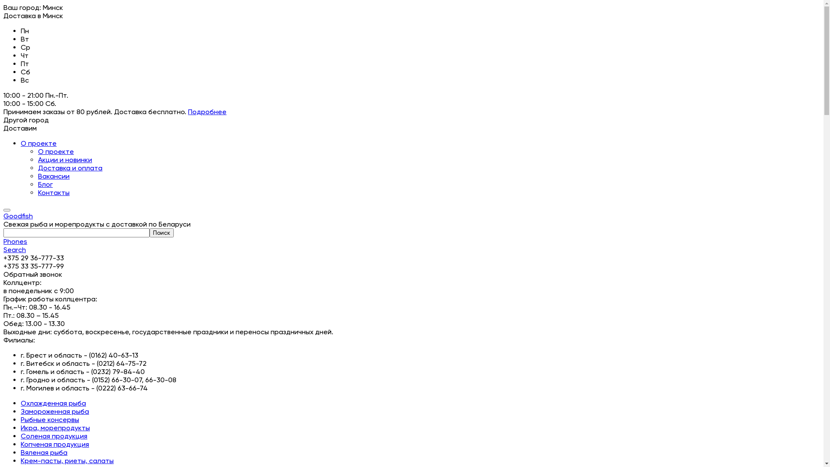  I want to click on Phones, so click(16, 241).